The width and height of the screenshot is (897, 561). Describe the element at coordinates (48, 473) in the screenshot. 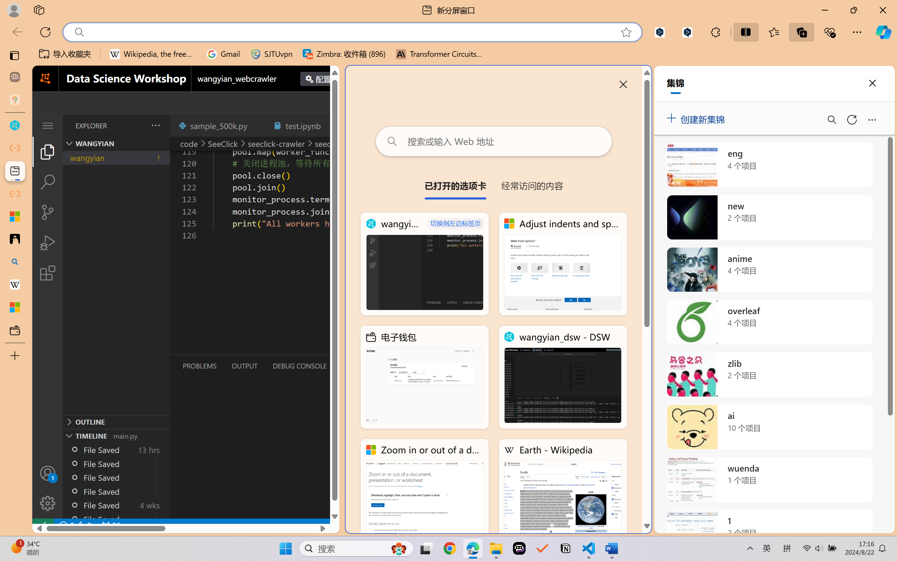

I see `Accounts - Sign in requested` at that location.